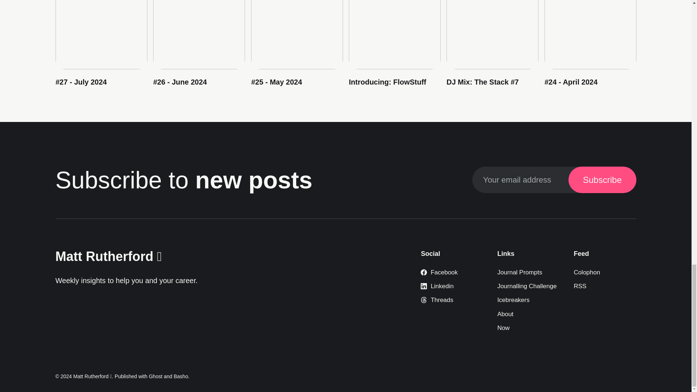  I want to click on Journalling Challenge, so click(527, 286).